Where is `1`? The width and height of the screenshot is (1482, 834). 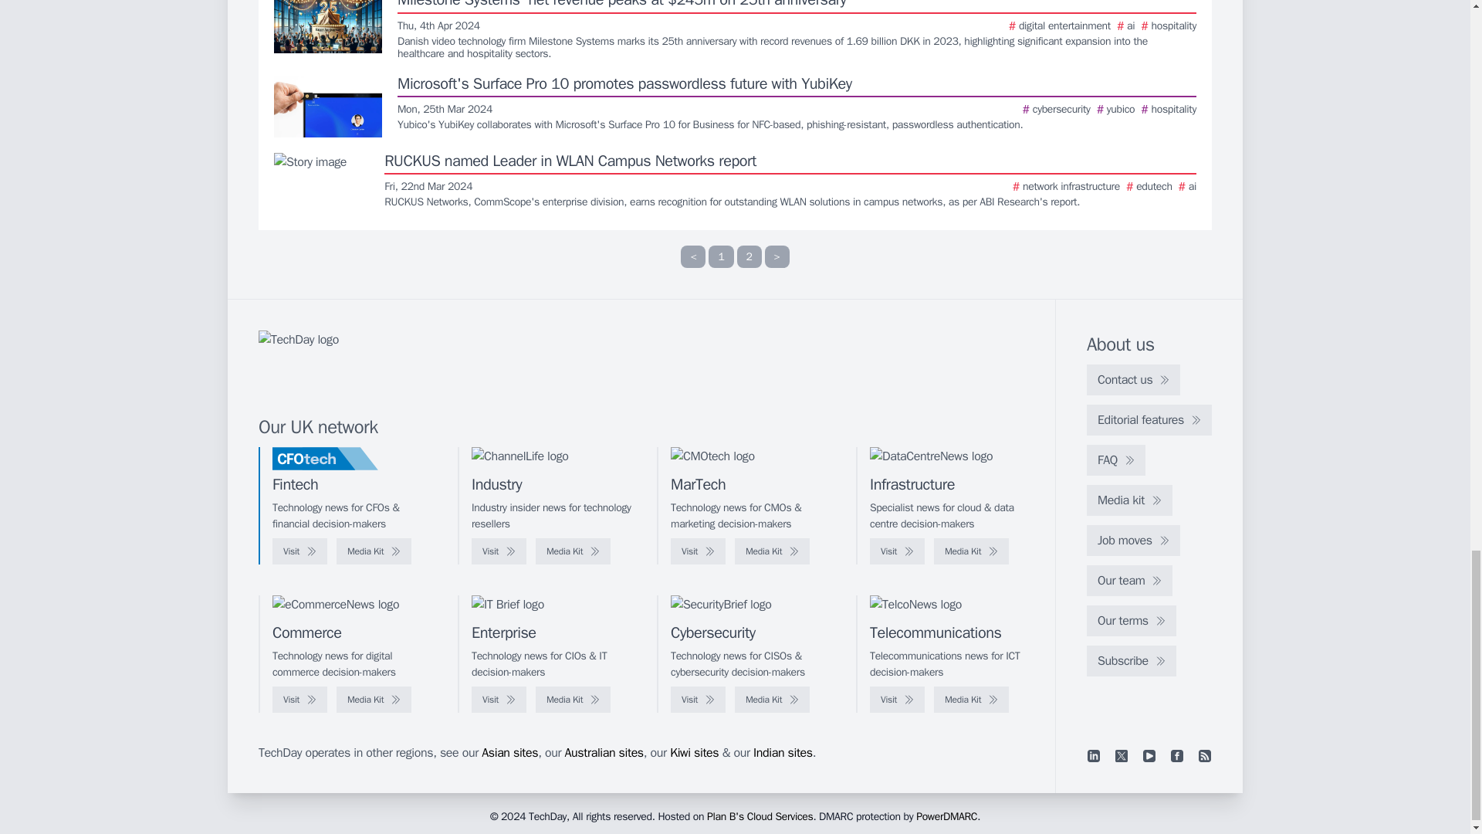
1 is located at coordinates (721, 256).